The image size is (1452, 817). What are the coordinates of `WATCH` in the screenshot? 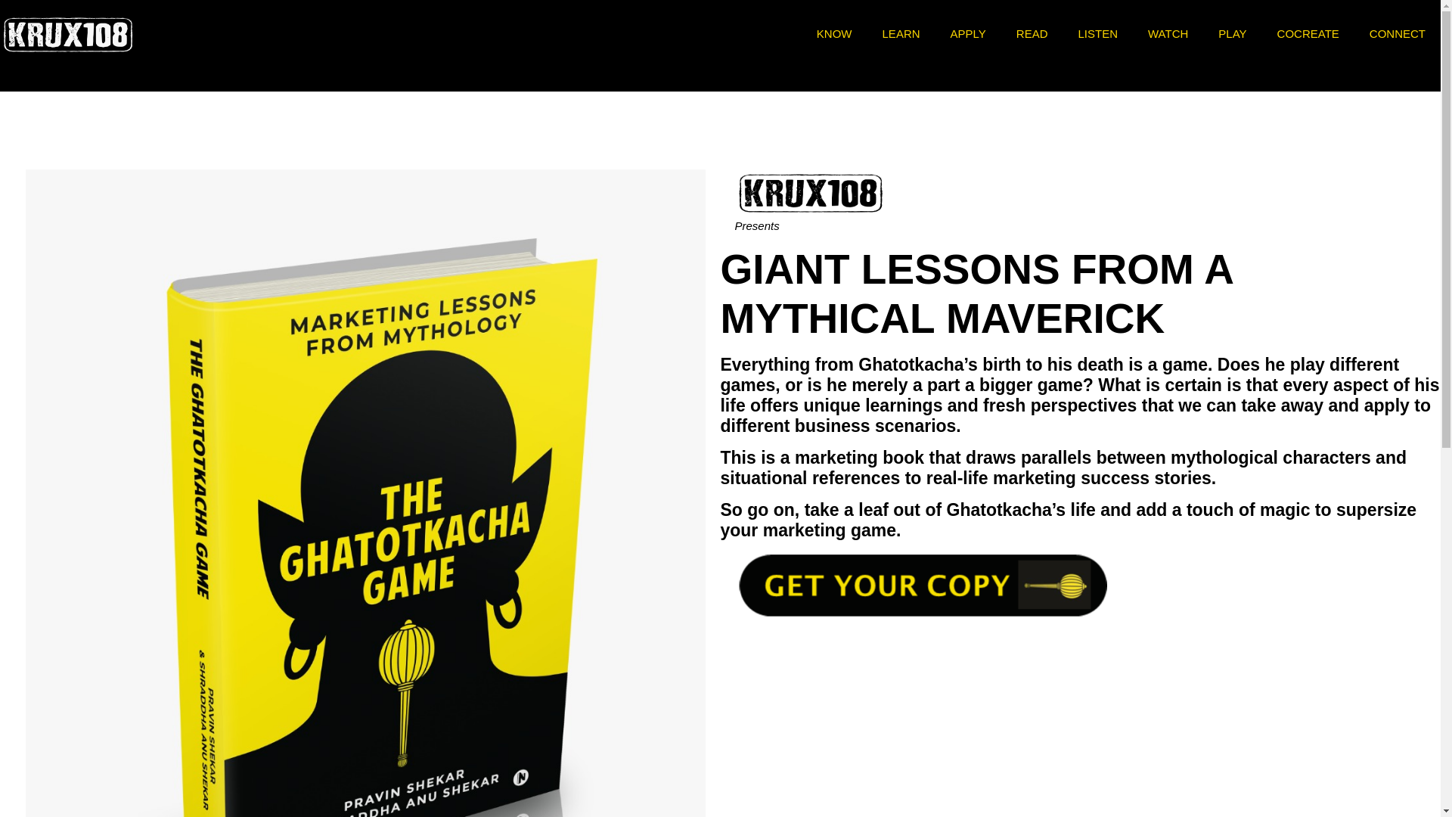 It's located at (1168, 33).